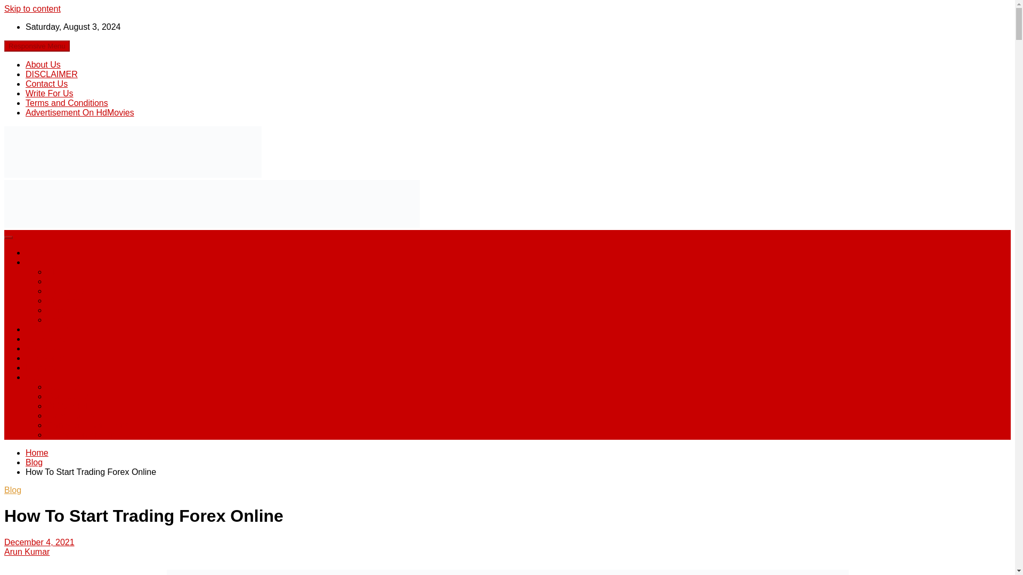  Describe the element at coordinates (37, 252) in the screenshot. I see `Home` at that location.